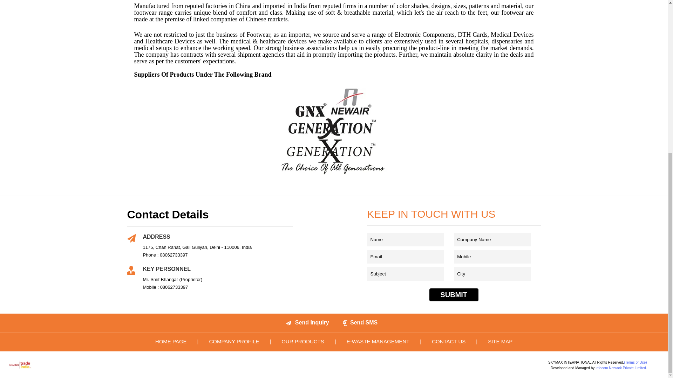 The image size is (673, 378). I want to click on Send Inquiry, so click(289, 323).